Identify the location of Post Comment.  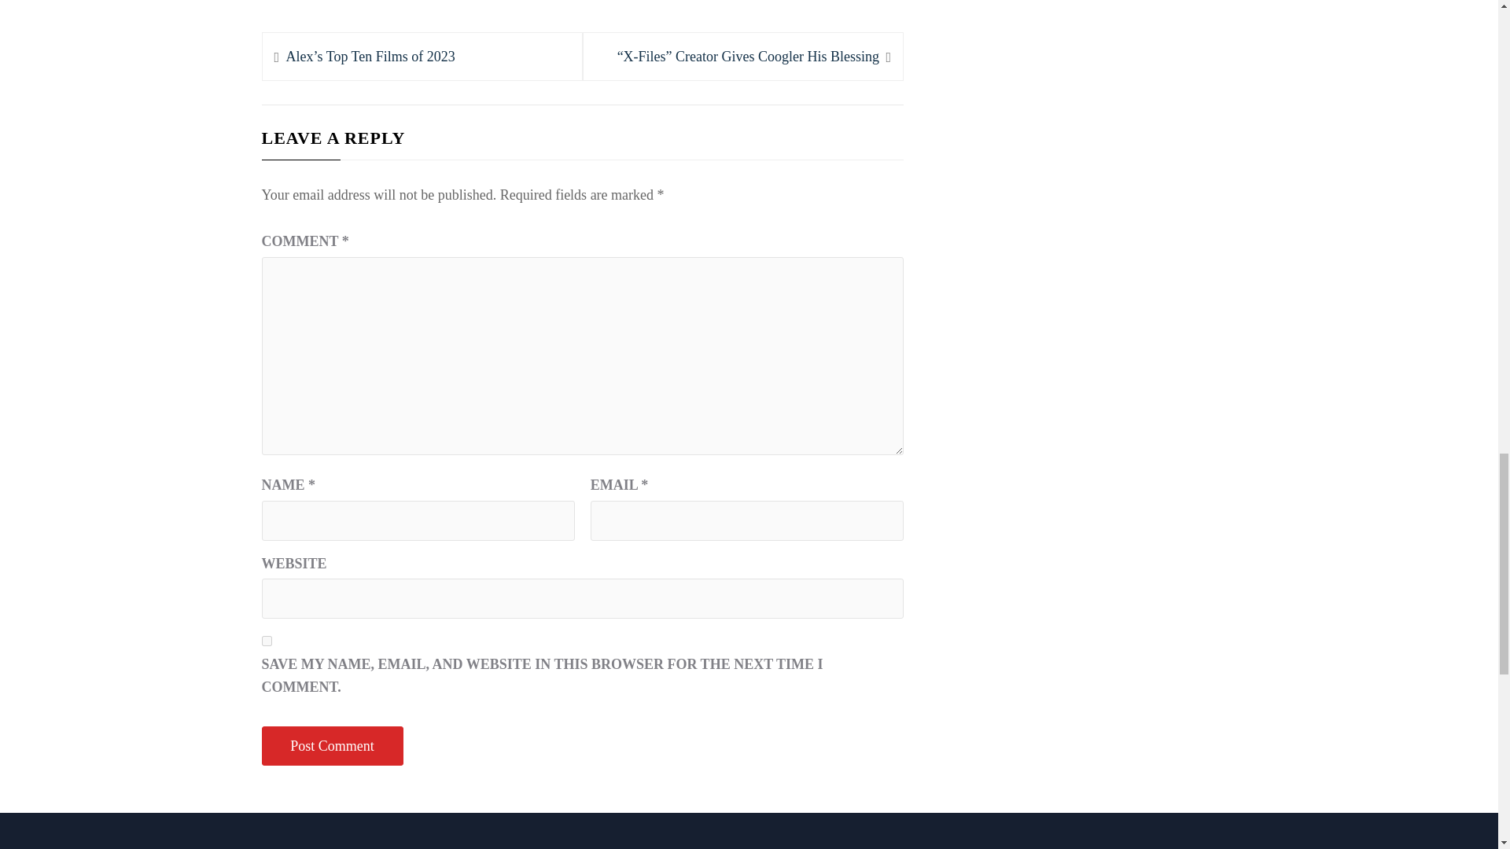
(332, 747).